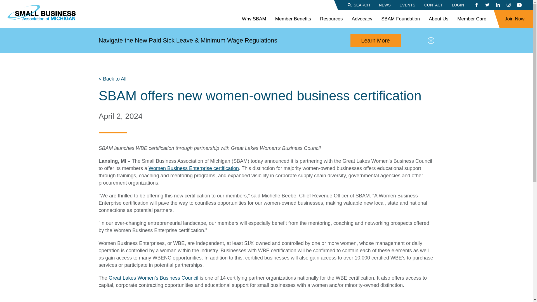  What do you see at coordinates (358, 4) in the screenshot?
I see `SEARCH` at bounding box center [358, 4].